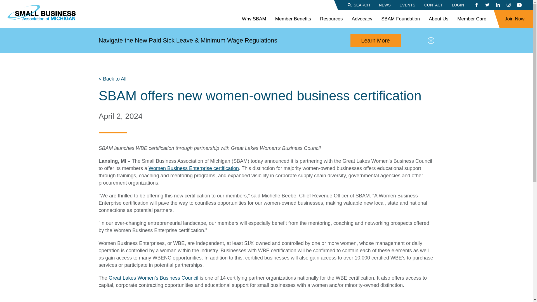  What do you see at coordinates (358, 4) in the screenshot?
I see `SEARCH` at bounding box center [358, 4].